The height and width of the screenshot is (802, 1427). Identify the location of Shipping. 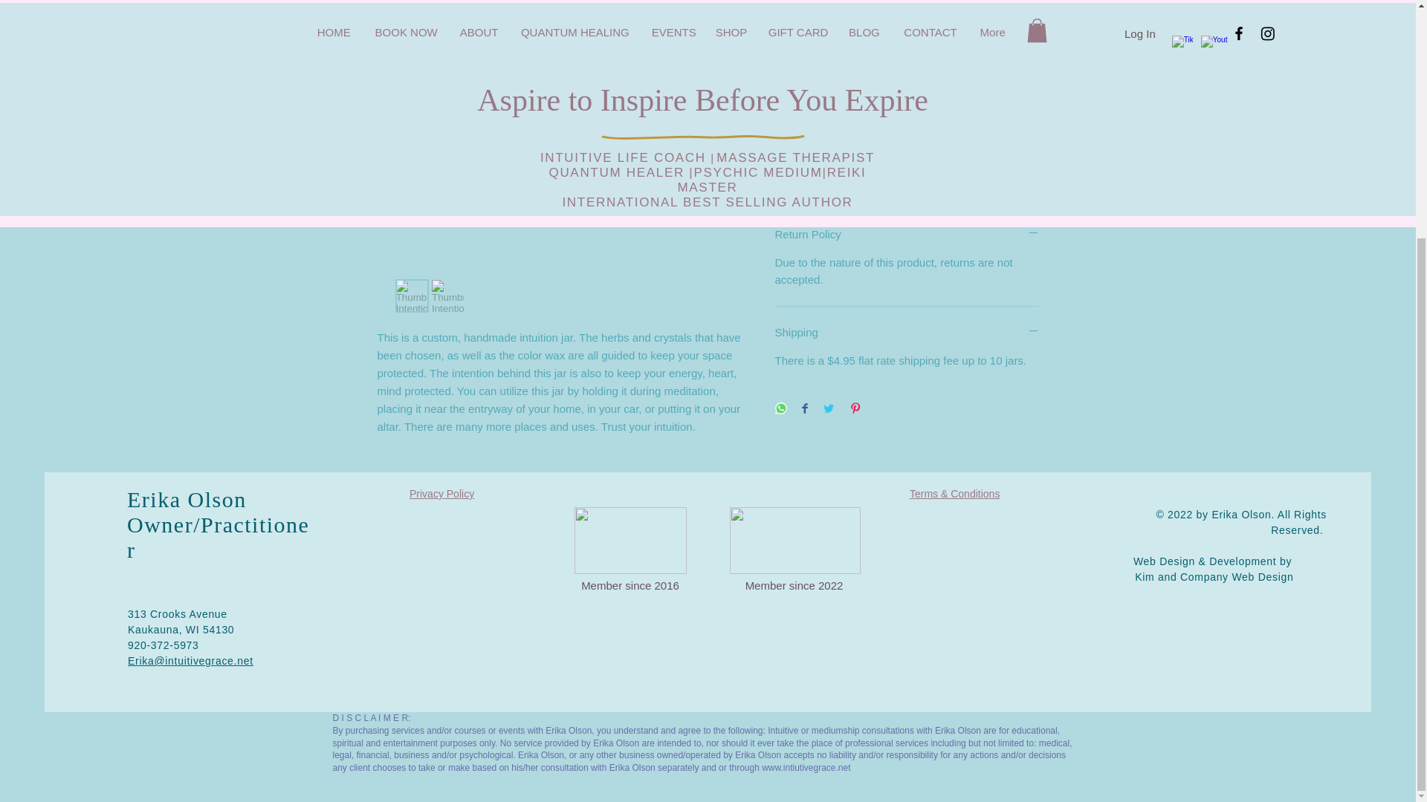
(907, 332).